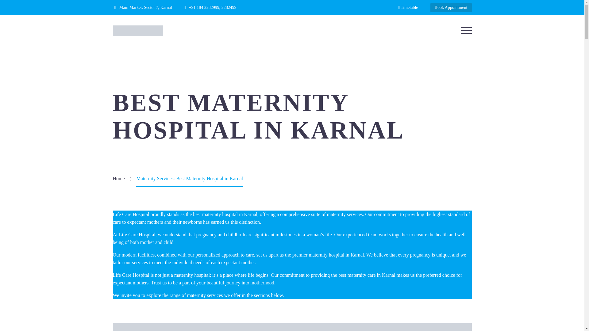  What do you see at coordinates (451, 7) in the screenshot?
I see `Book Appointment` at bounding box center [451, 7].